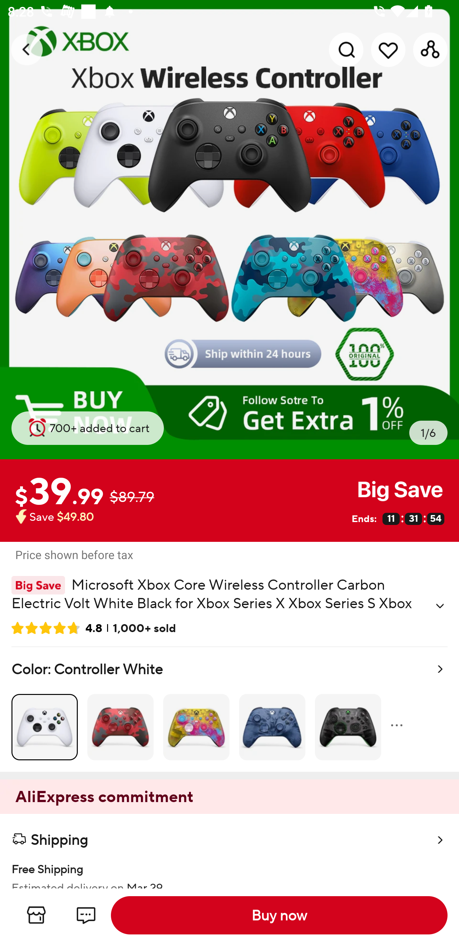 This screenshot has height=944, width=459. Describe the element at coordinates (229, 709) in the screenshot. I see `Color: Controller White ` at that location.